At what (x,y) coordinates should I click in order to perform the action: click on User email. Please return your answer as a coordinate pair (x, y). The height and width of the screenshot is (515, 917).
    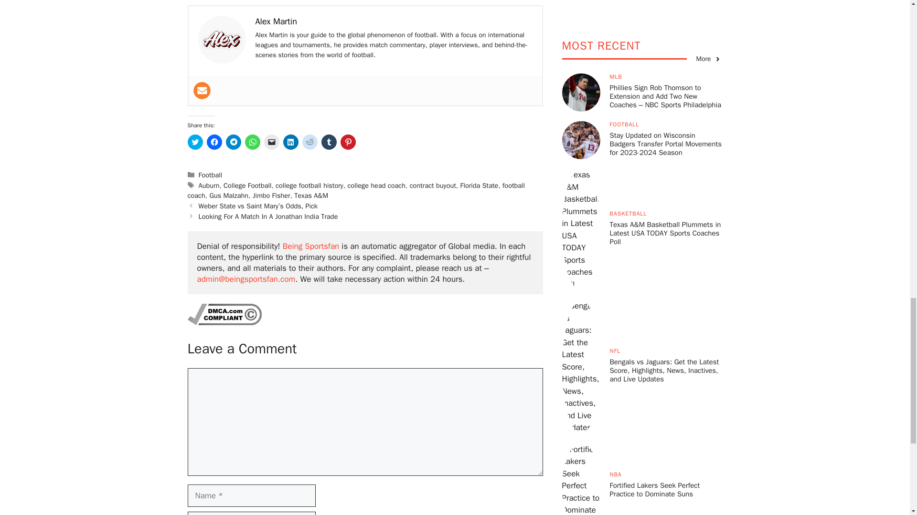
    Looking at the image, I should click on (201, 91).